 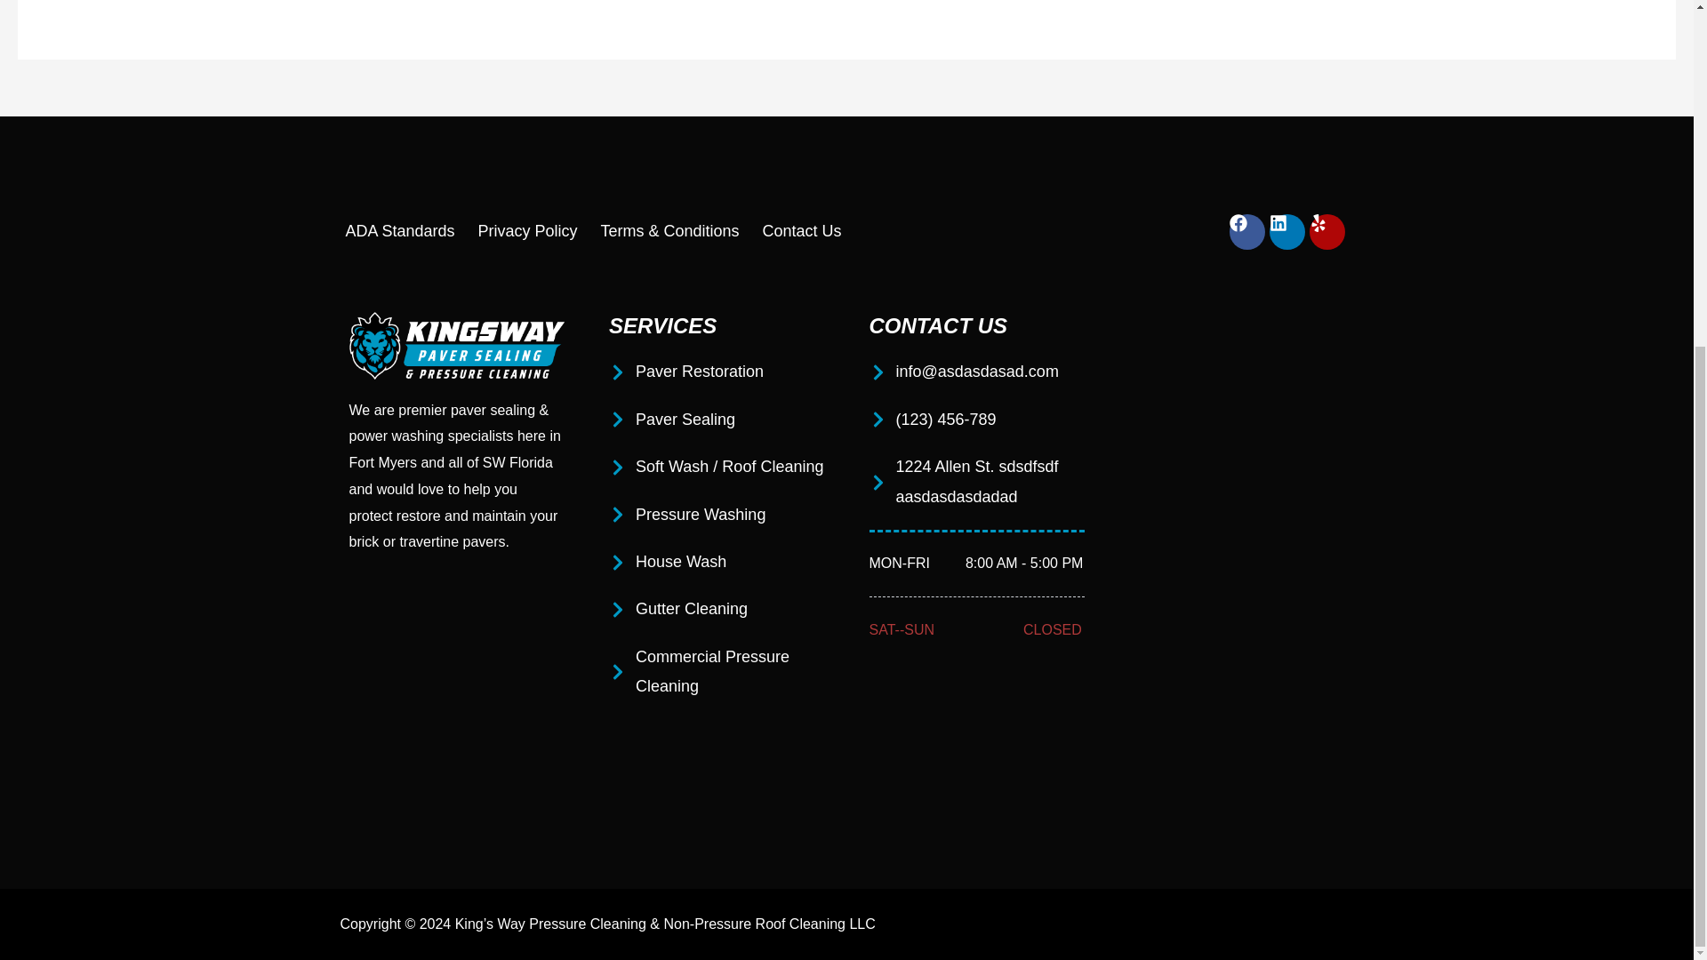 What do you see at coordinates (1246, 231) in the screenshot?
I see `Facebook` at bounding box center [1246, 231].